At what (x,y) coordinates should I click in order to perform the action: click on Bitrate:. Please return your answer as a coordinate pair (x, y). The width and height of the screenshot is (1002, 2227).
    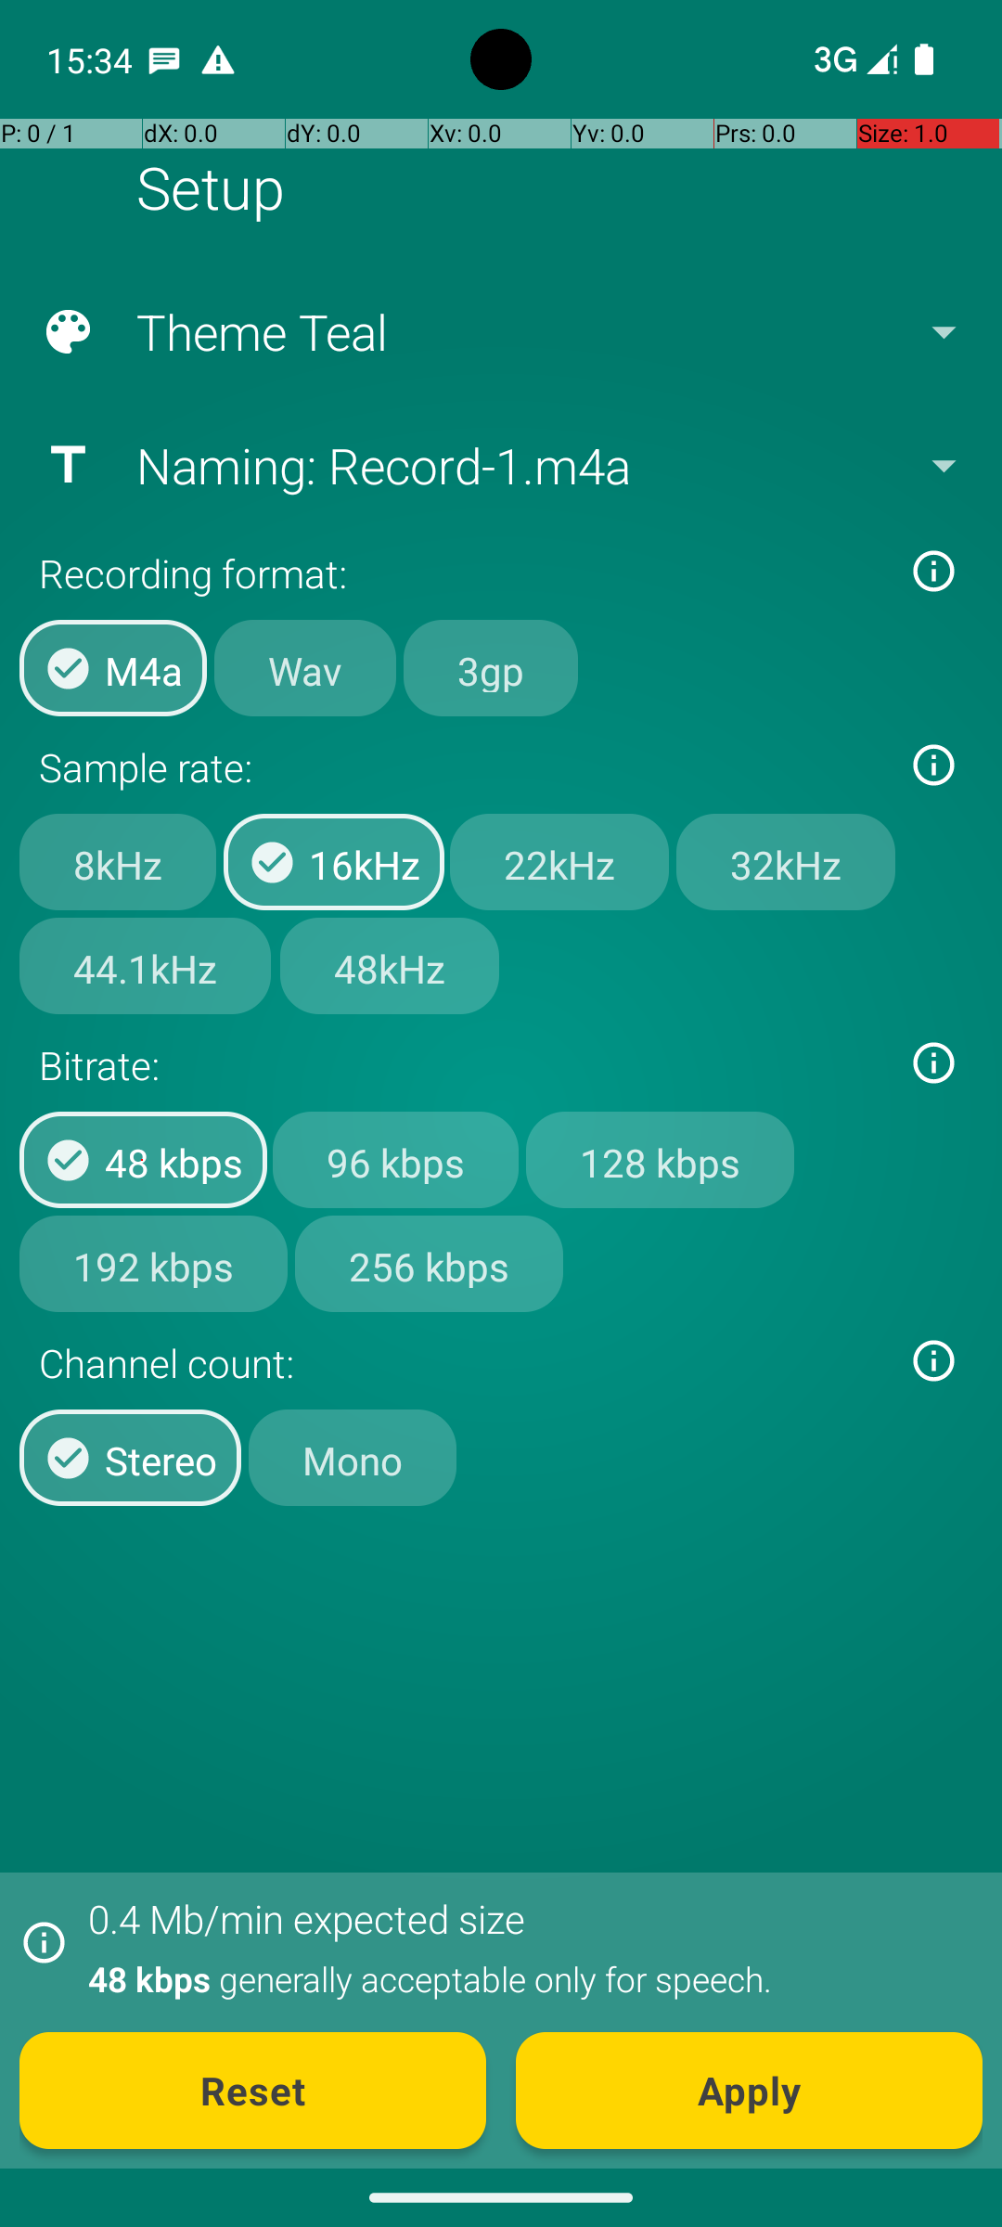
    Looking at the image, I should click on (462, 1065).